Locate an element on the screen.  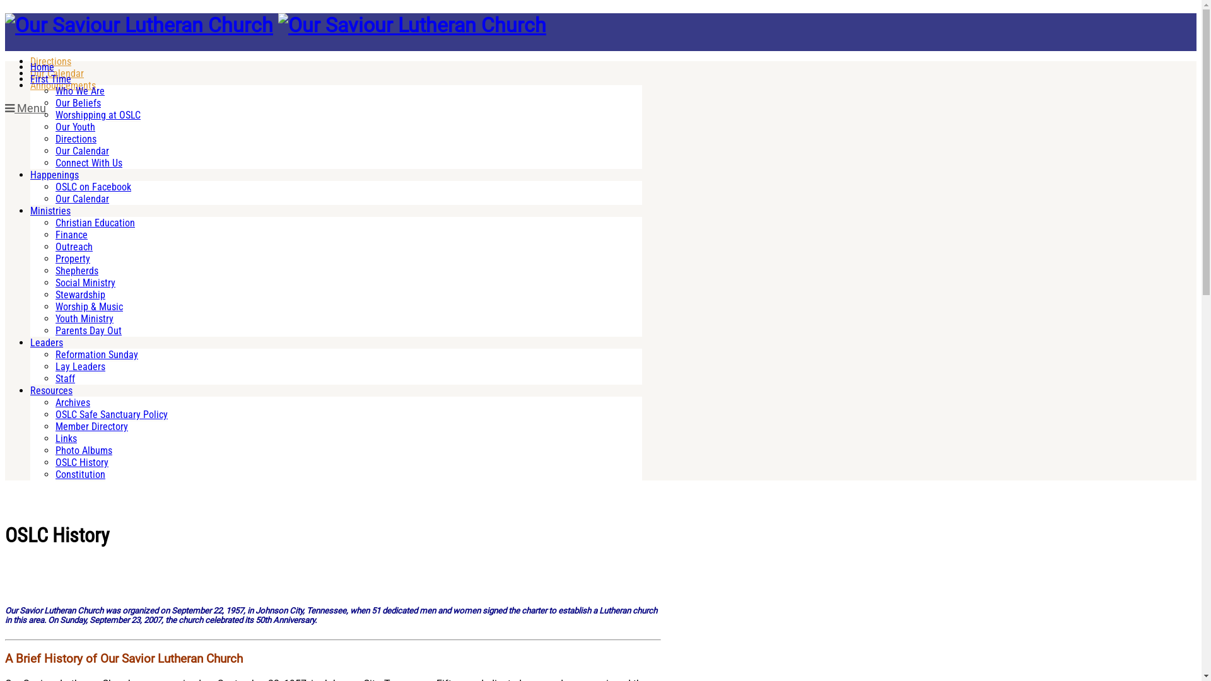
Youth Ministry is located at coordinates (85, 319).